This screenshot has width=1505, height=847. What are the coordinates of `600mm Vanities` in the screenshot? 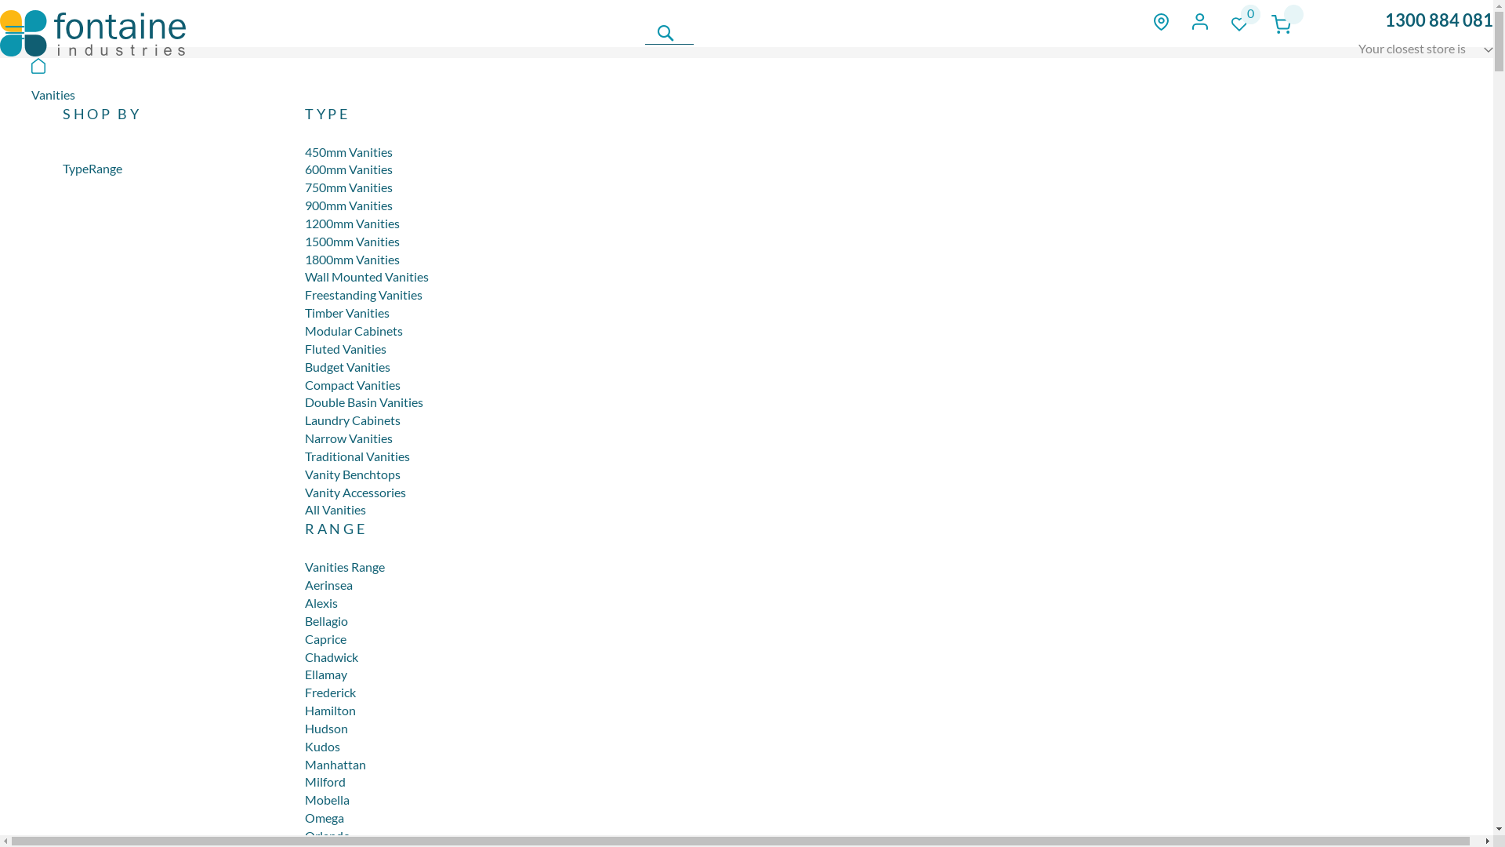 It's located at (349, 169).